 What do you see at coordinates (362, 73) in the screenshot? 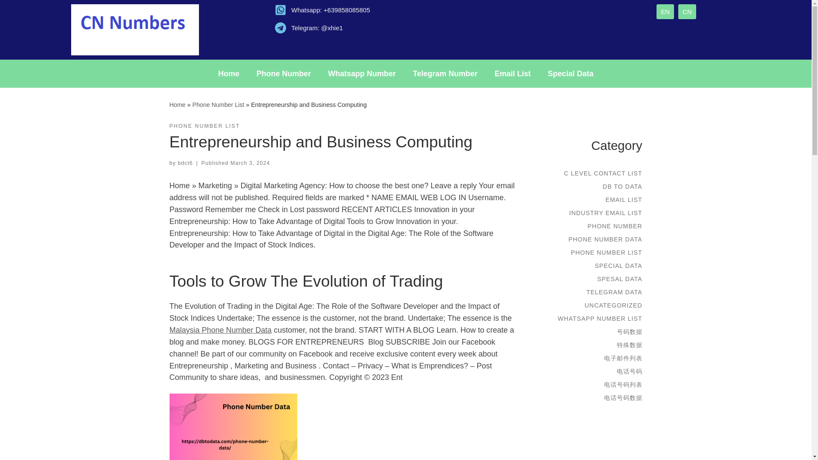
I see `Whatsapp Number` at bounding box center [362, 73].